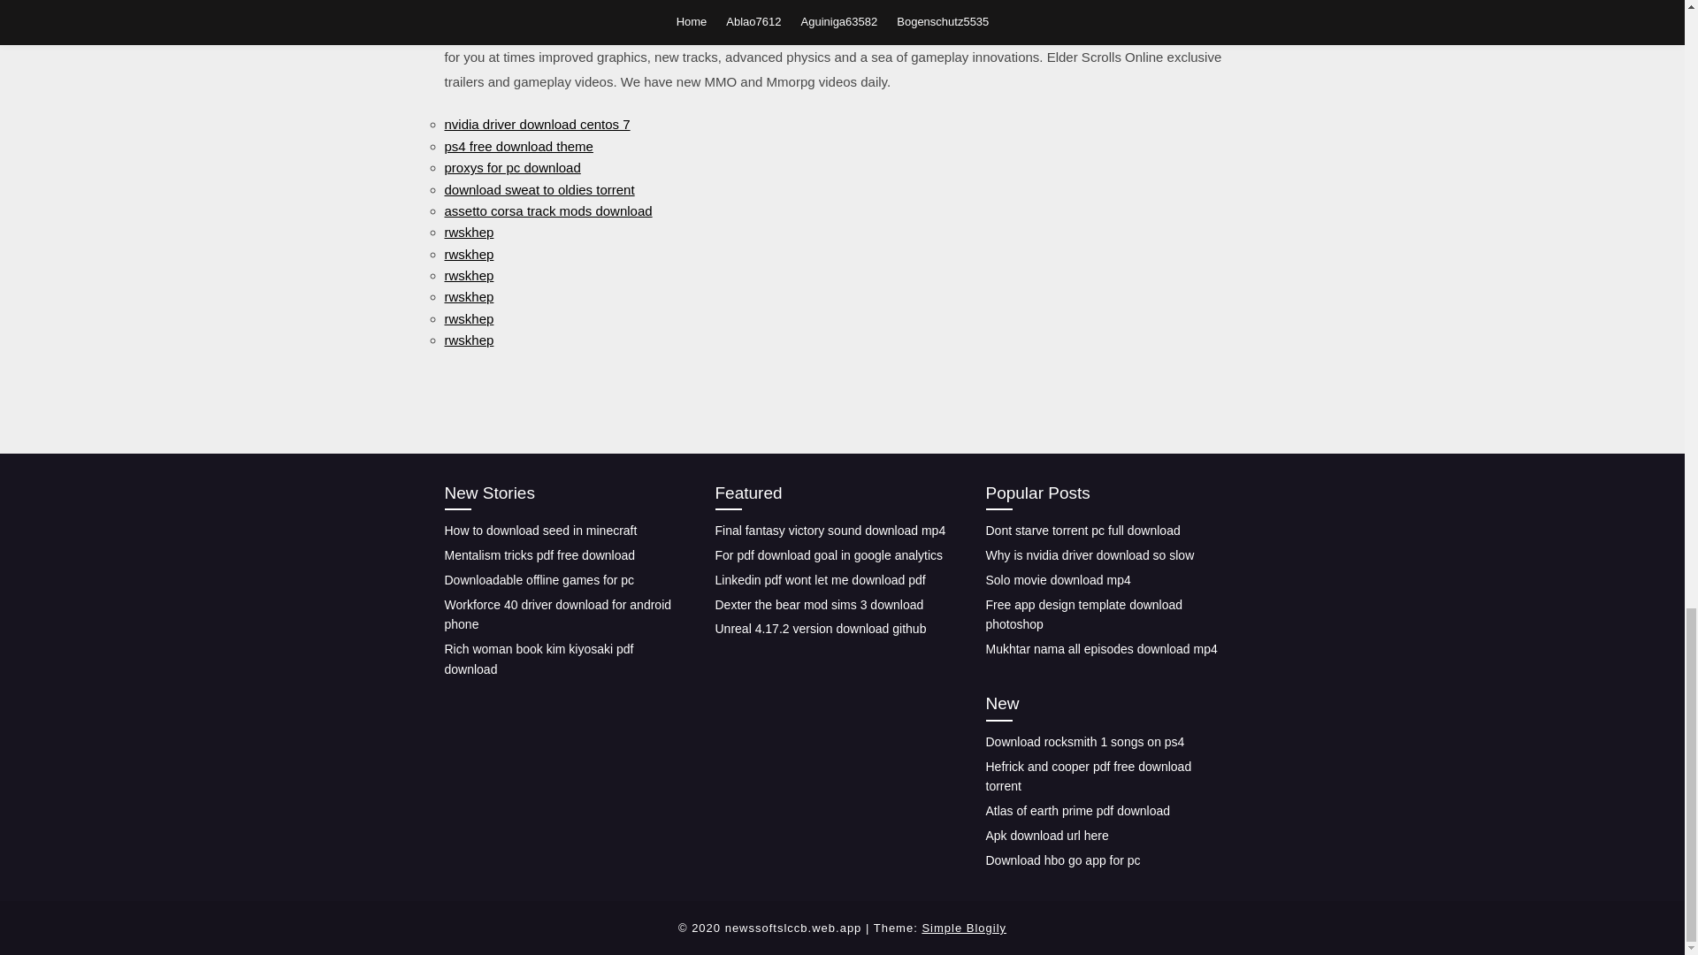  Describe the element at coordinates (1046, 835) in the screenshot. I see `Apk download url here` at that location.